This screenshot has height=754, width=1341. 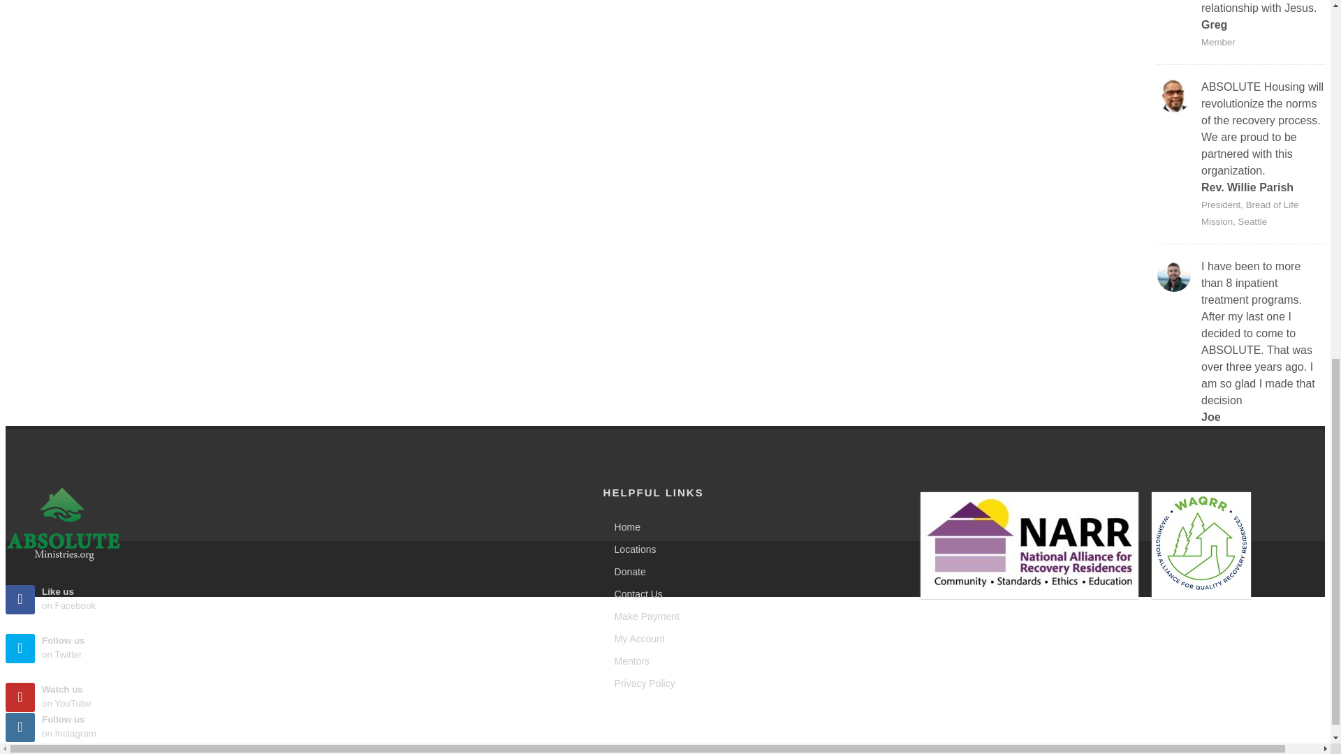 I want to click on Donate, so click(x=286, y=599).